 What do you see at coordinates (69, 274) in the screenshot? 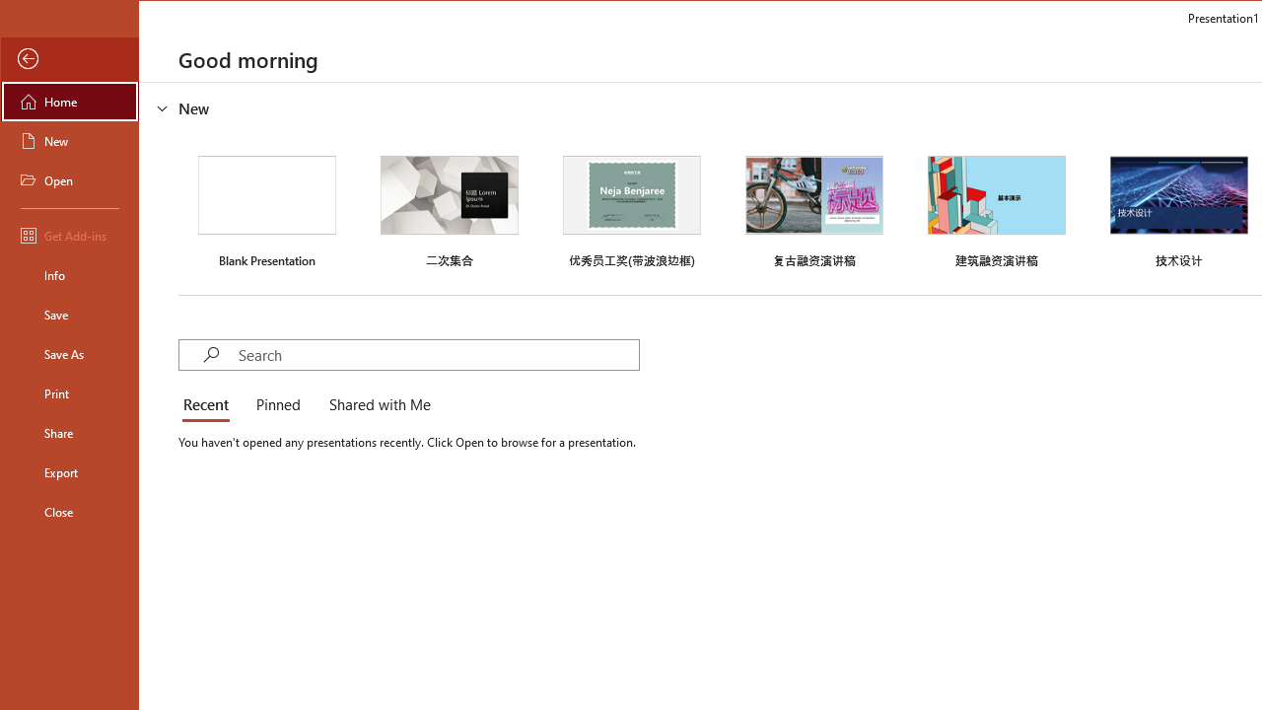
I see `Info` at bounding box center [69, 274].